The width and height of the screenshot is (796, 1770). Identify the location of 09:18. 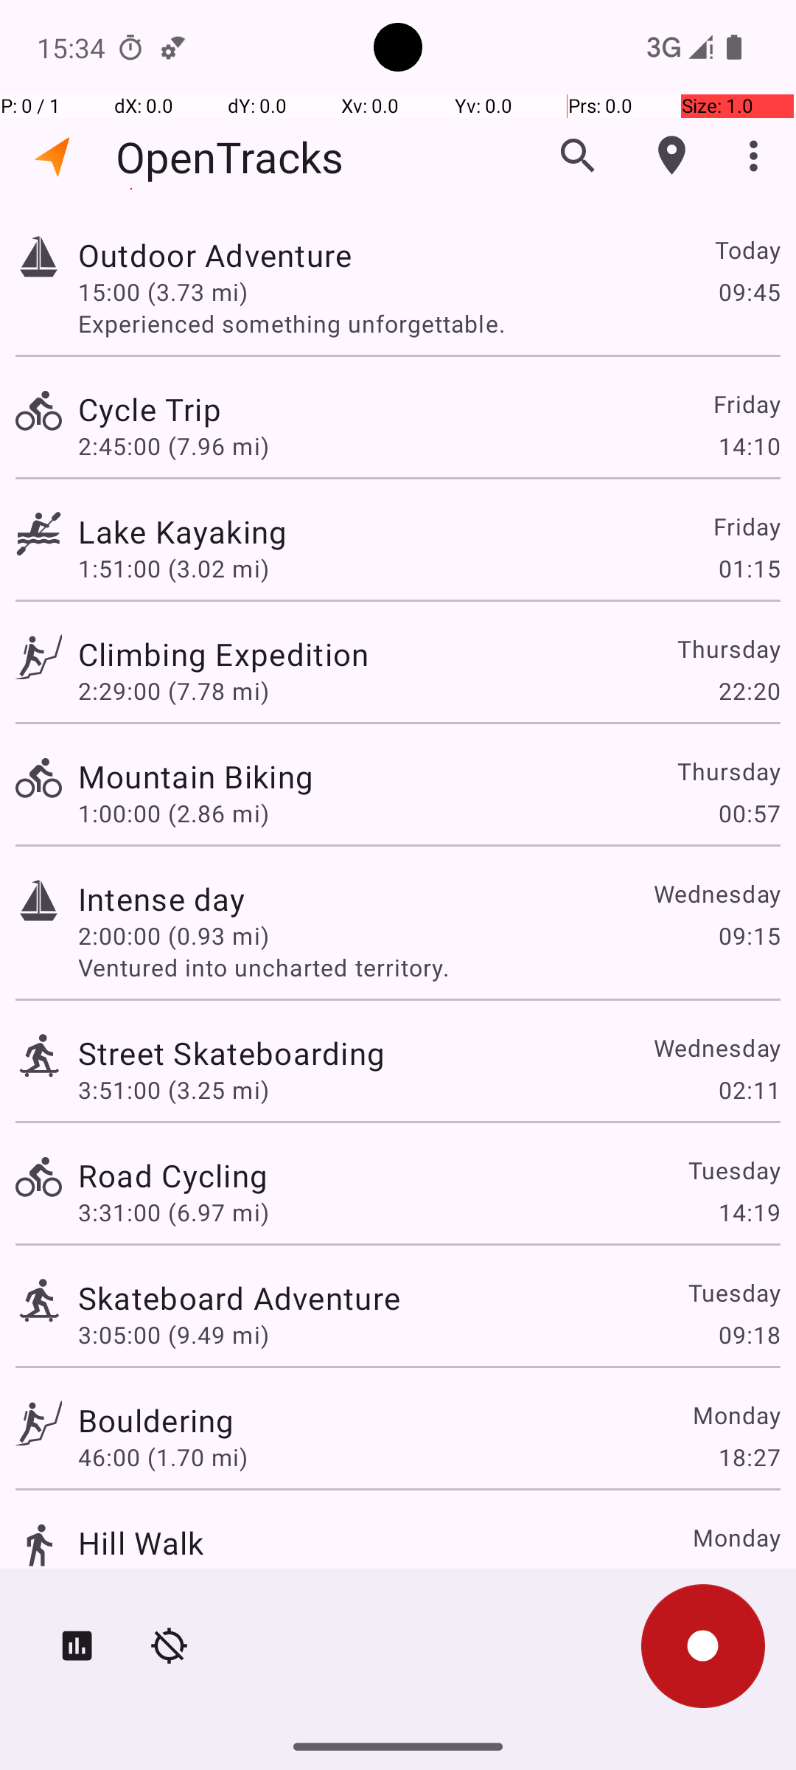
(749, 1335).